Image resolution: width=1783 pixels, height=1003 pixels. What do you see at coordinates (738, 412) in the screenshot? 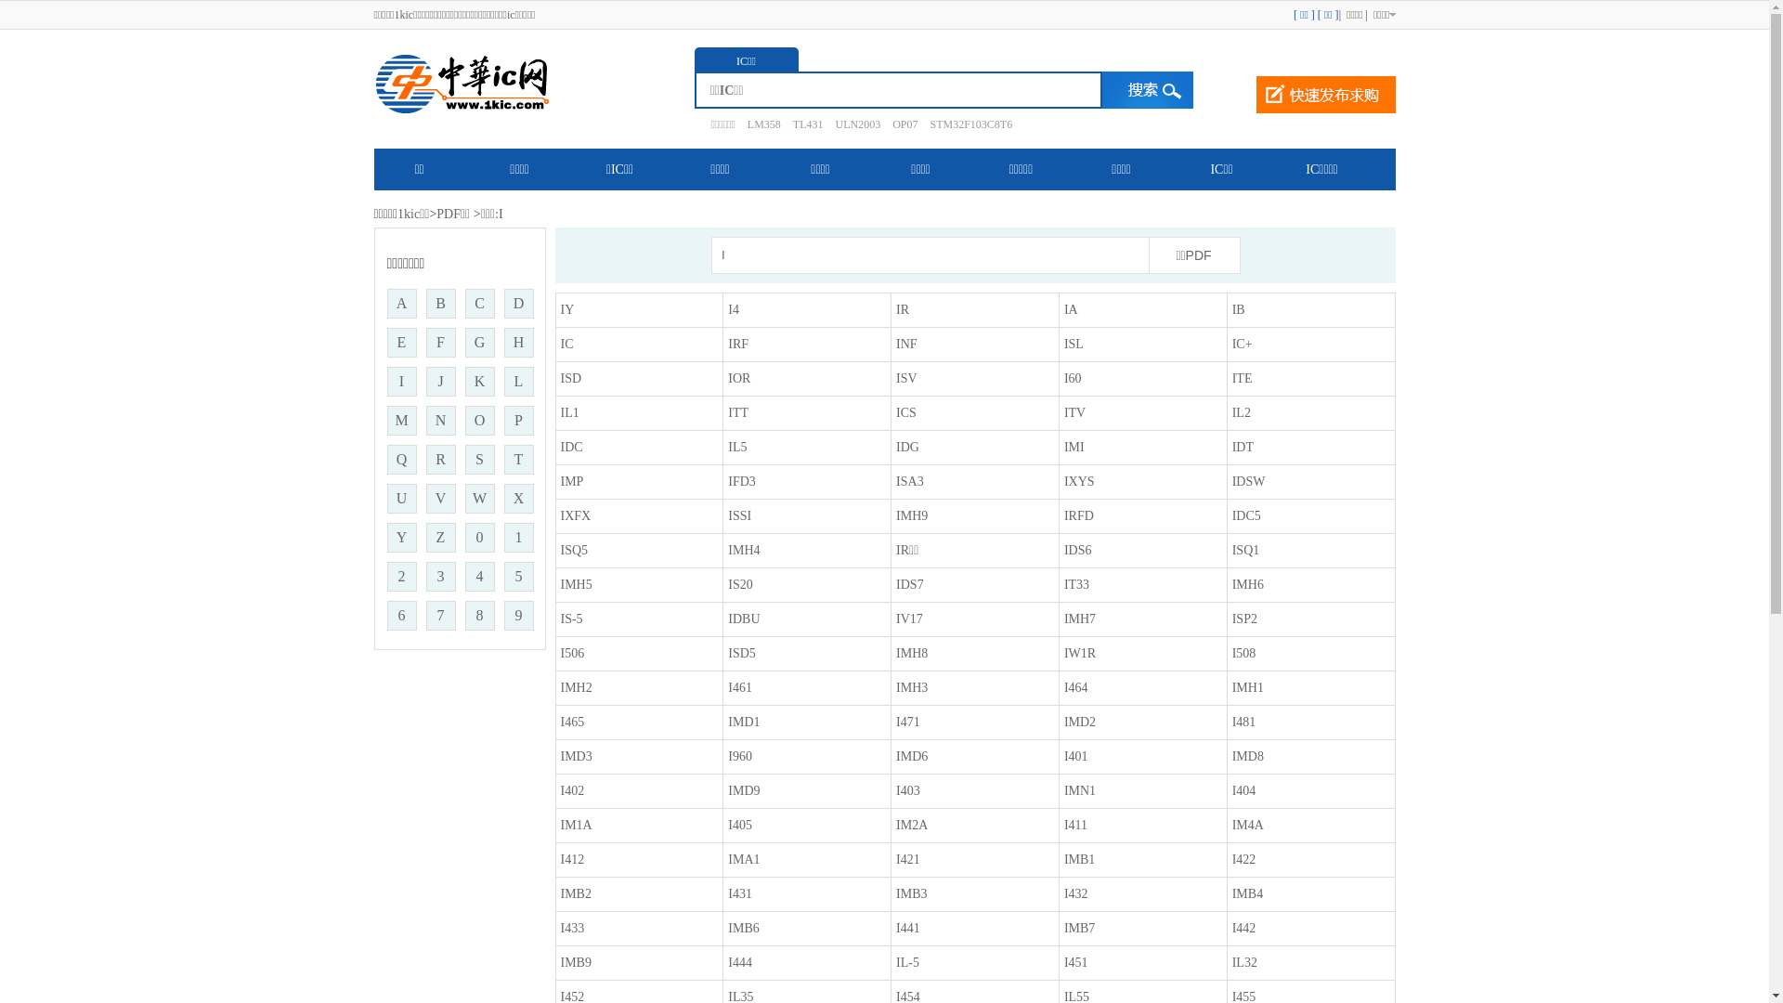
I see `ITT` at bounding box center [738, 412].